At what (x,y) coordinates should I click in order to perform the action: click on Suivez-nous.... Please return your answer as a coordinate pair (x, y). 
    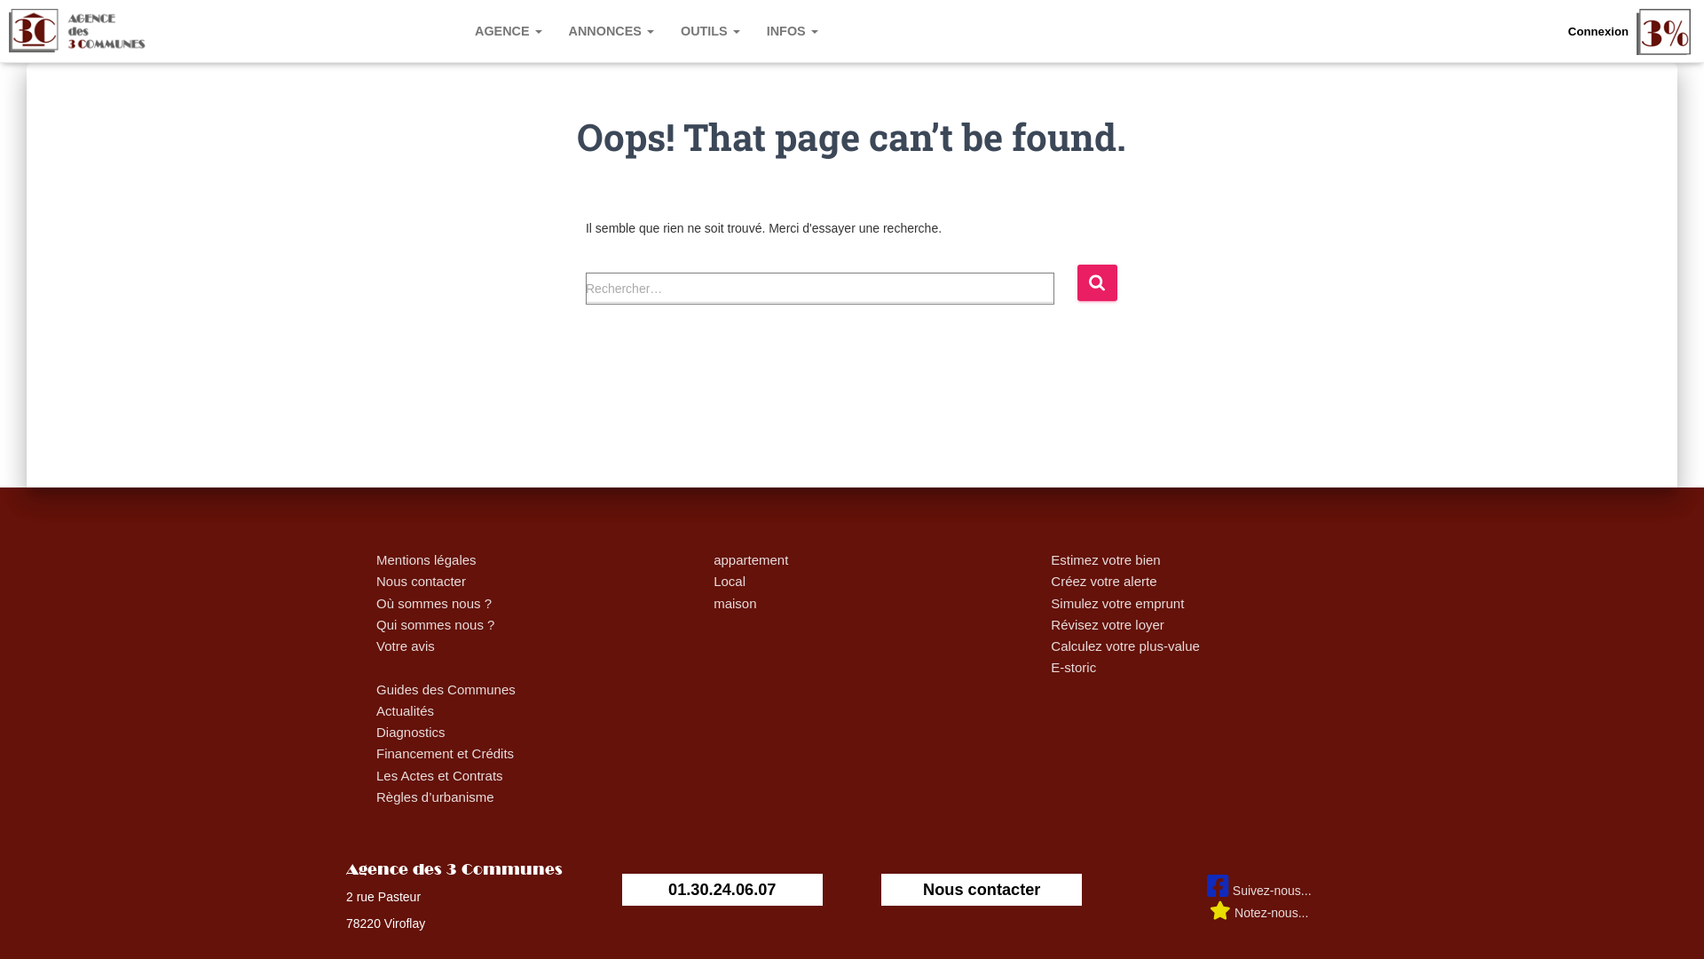
    Looking at the image, I should click on (1259, 888).